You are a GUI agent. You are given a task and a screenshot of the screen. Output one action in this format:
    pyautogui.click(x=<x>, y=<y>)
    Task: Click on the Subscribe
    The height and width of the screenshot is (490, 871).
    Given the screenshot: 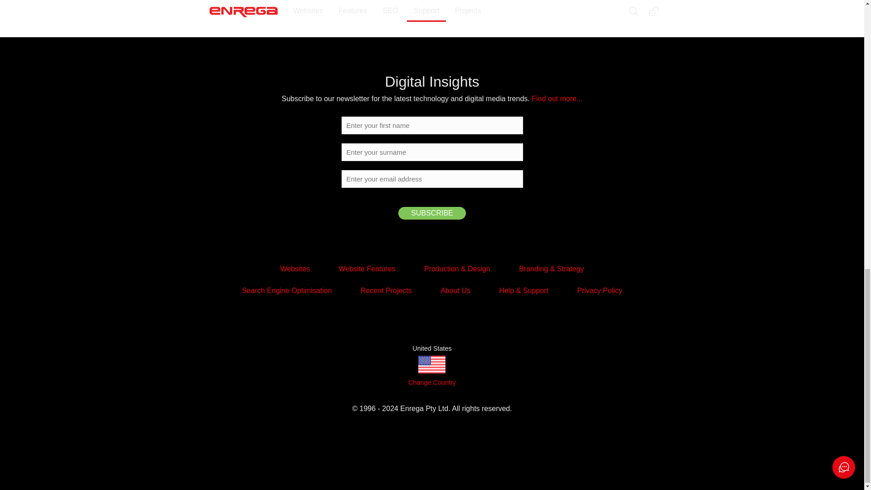 What is the action you would take?
    pyautogui.click(x=431, y=213)
    